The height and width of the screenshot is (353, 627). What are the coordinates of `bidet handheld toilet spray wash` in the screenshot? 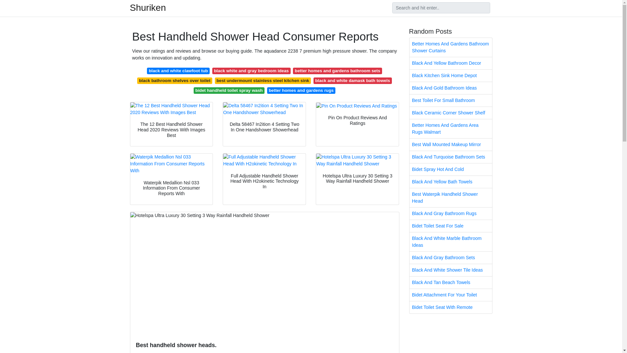 It's located at (229, 90).